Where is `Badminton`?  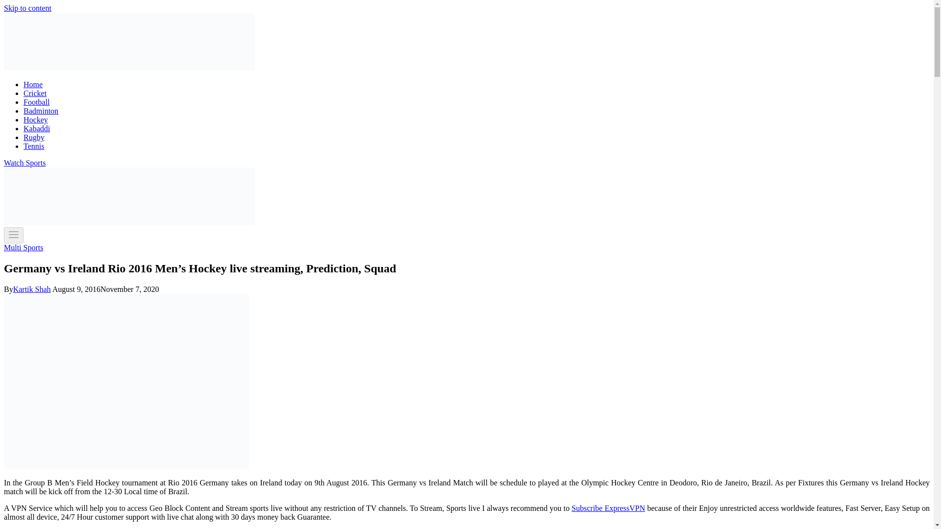
Badminton is located at coordinates (41, 111).